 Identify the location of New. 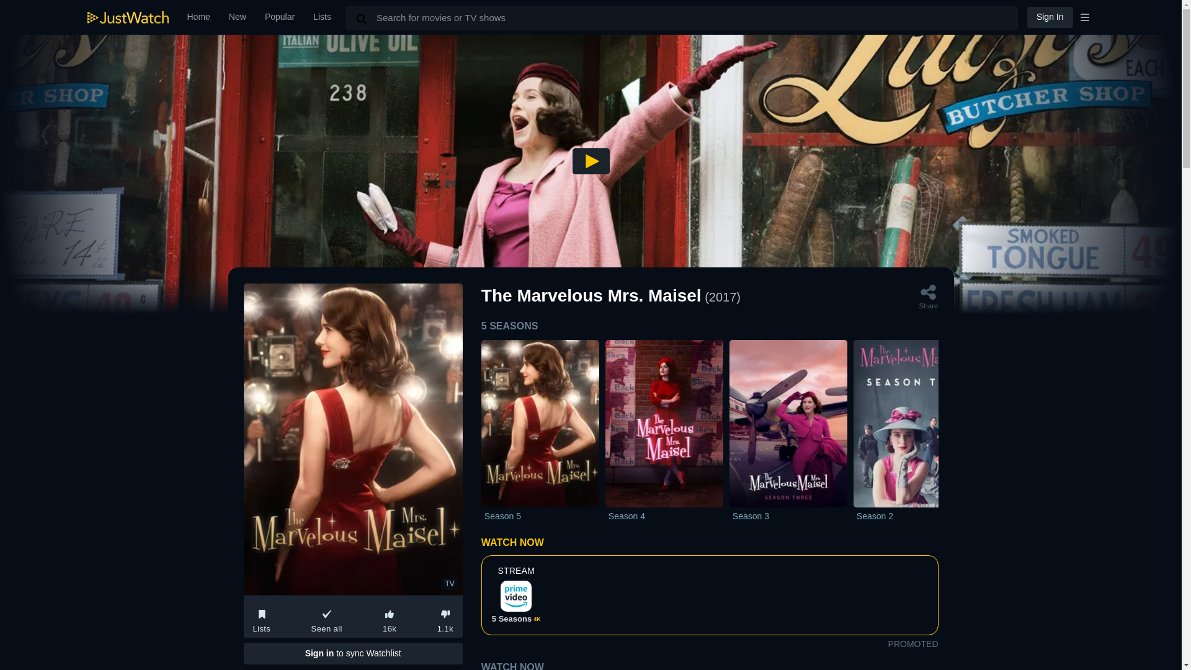
(1050, 17).